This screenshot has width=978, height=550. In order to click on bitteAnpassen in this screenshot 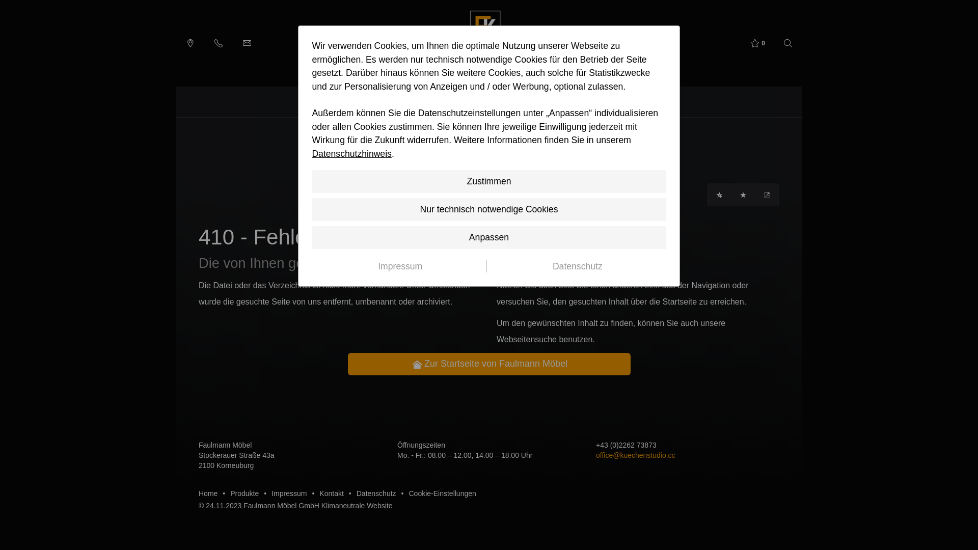, I will do `click(190, 43)`.